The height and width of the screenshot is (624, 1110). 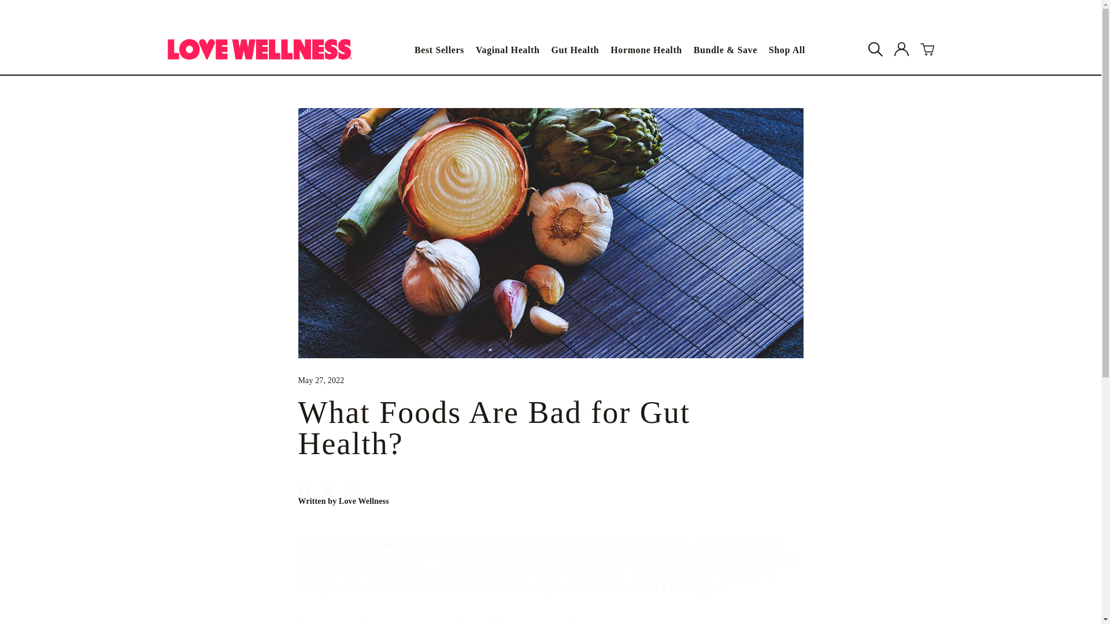 What do you see at coordinates (927, 50) in the screenshot?
I see `Cart` at bounding box center [927, 50].